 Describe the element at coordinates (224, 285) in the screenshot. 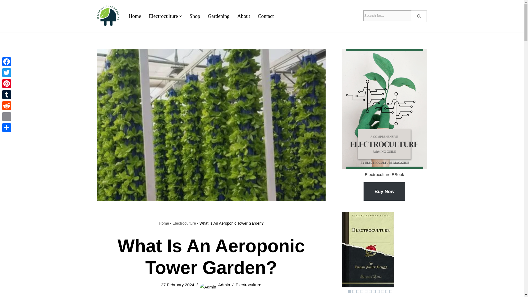

I see `Admin` at that location.